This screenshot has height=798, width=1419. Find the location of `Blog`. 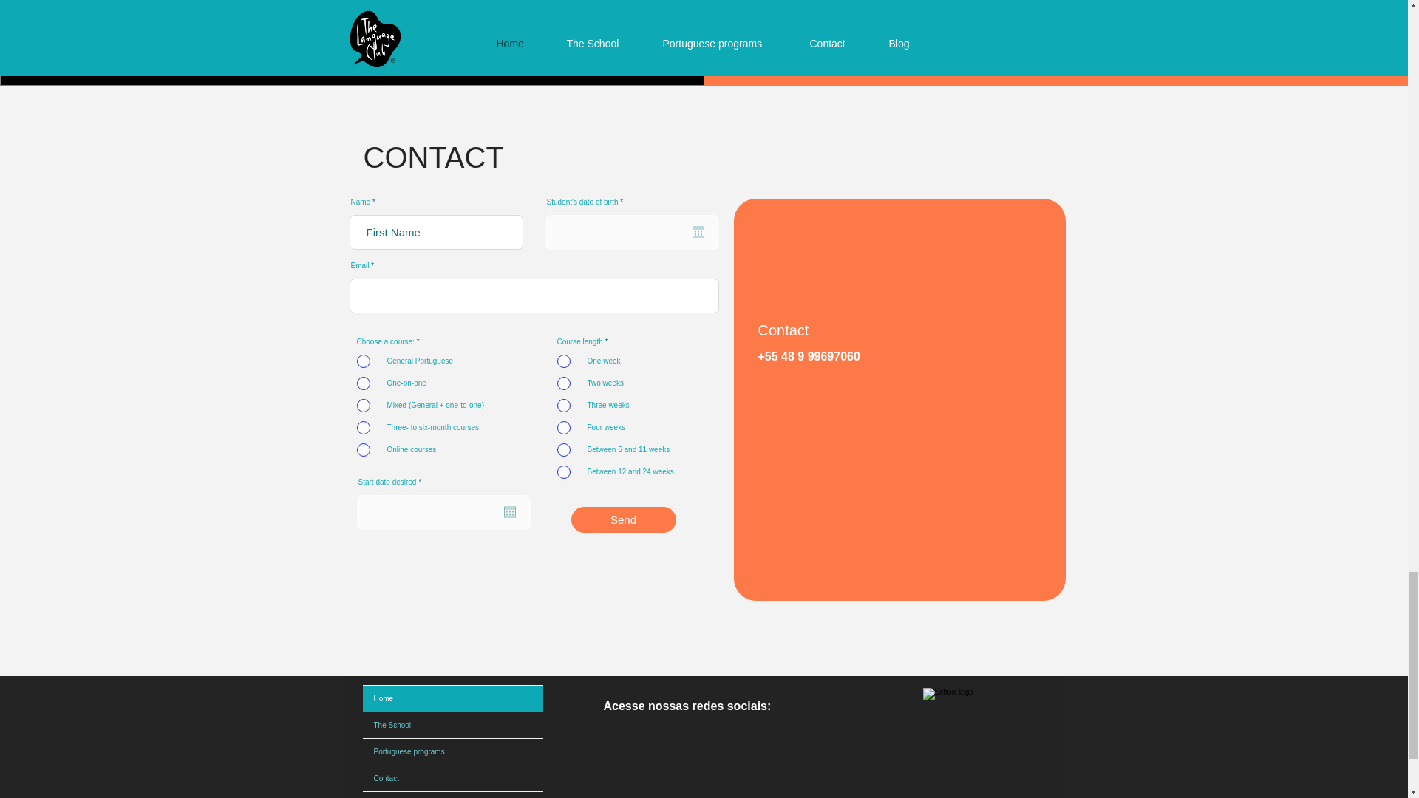

Blog is located at coordinates (452, 795).